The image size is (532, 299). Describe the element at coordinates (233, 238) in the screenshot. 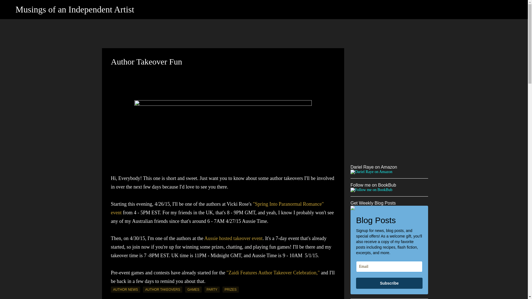

I see `Aussie hosted takeover event` at that location.